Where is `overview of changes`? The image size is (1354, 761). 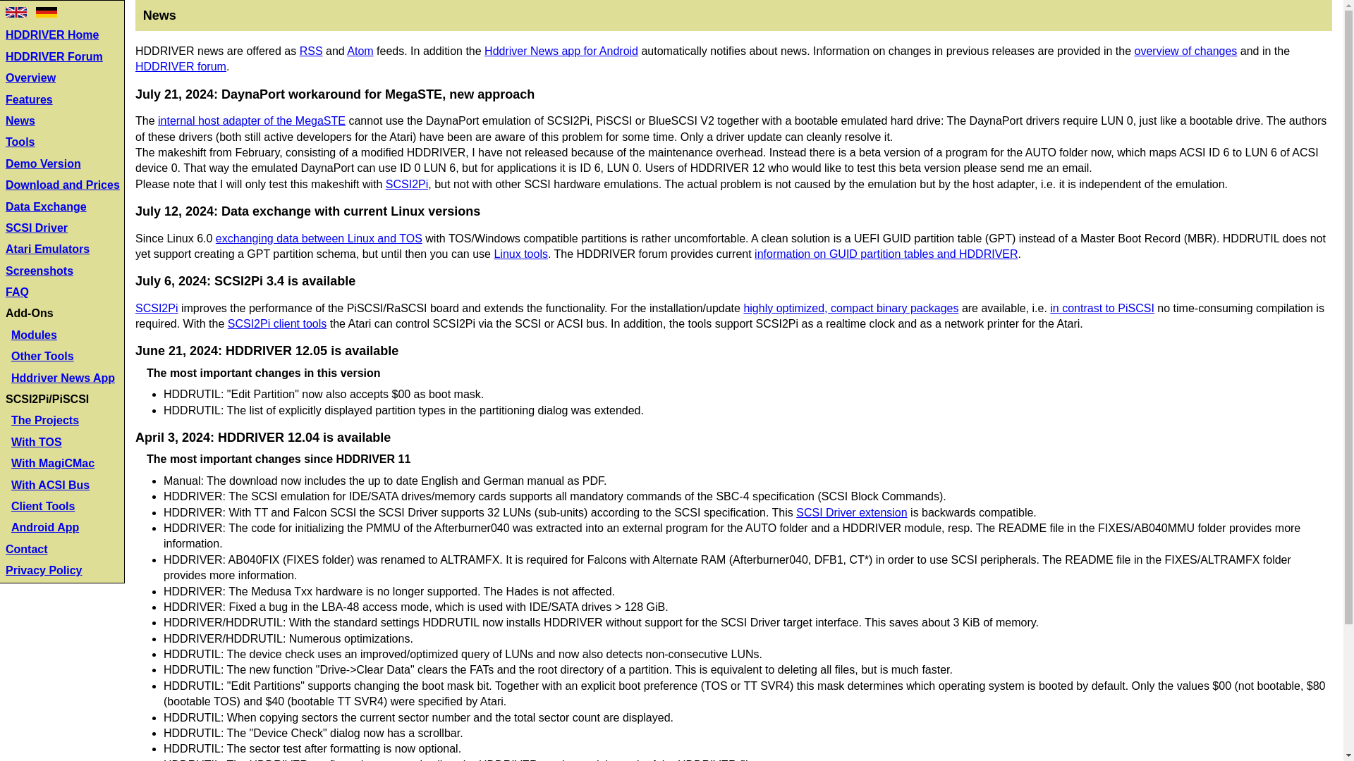 overview of changes is located at coordinates (1185, 51).